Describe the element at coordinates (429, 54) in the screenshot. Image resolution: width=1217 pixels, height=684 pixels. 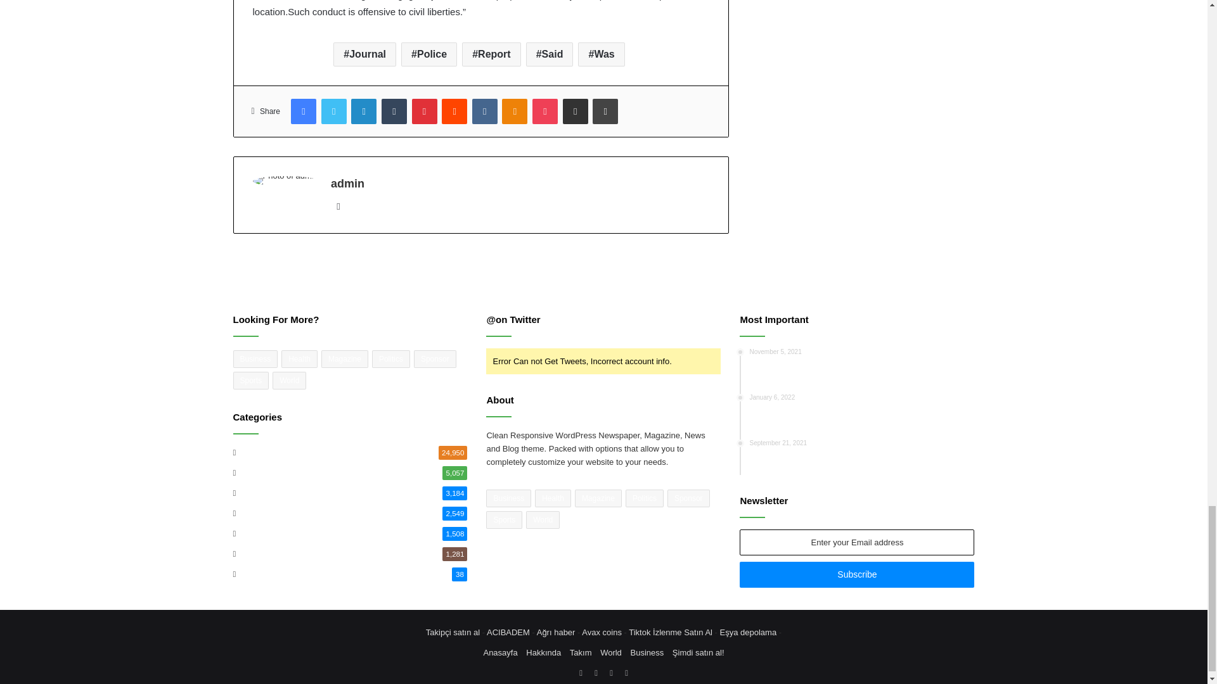
I see `Police` at that location.